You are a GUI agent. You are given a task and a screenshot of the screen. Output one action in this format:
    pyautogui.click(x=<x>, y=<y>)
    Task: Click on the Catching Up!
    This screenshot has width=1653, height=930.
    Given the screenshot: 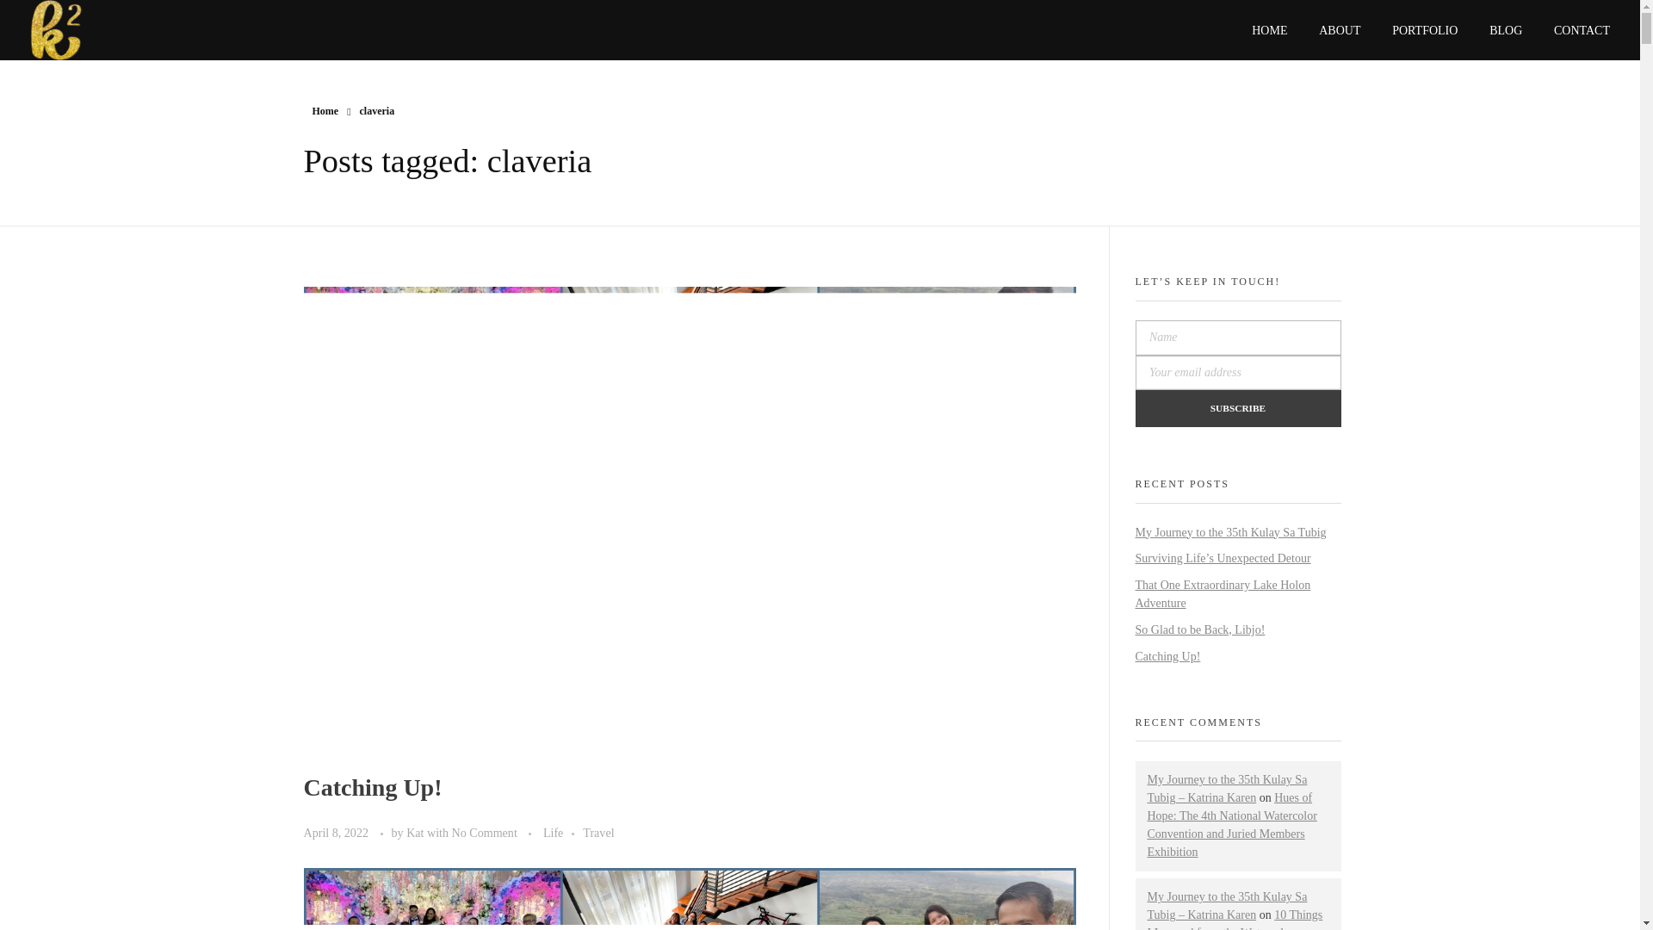 What is the action you would take?
    pyautogui.click(x=1167, y=656)
    